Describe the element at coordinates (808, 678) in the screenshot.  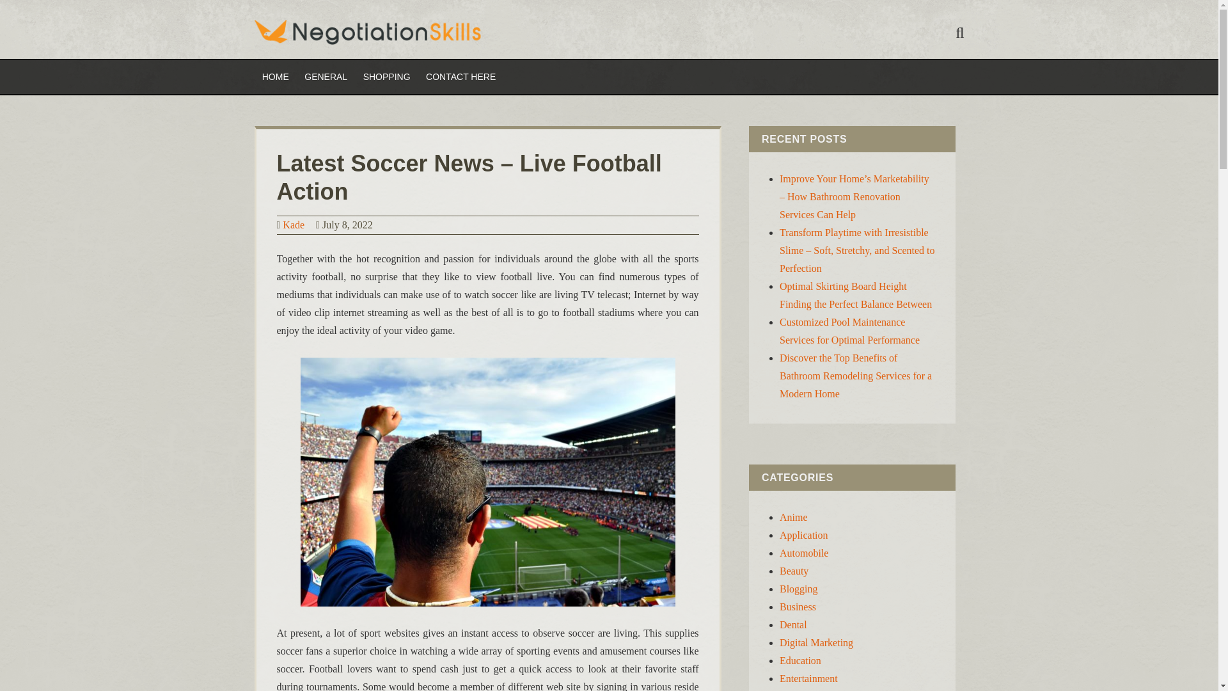
I see `Entertainment` at that location.